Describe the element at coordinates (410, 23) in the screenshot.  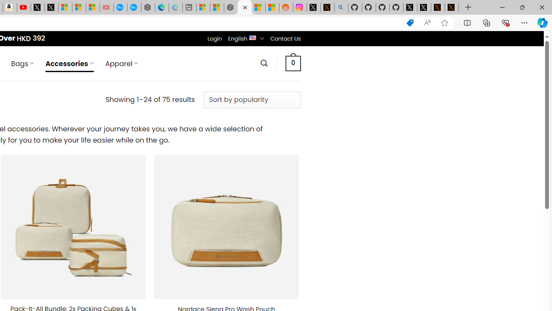
I see `This site has coupons! Shopping in Microsoft Edge` at that location.